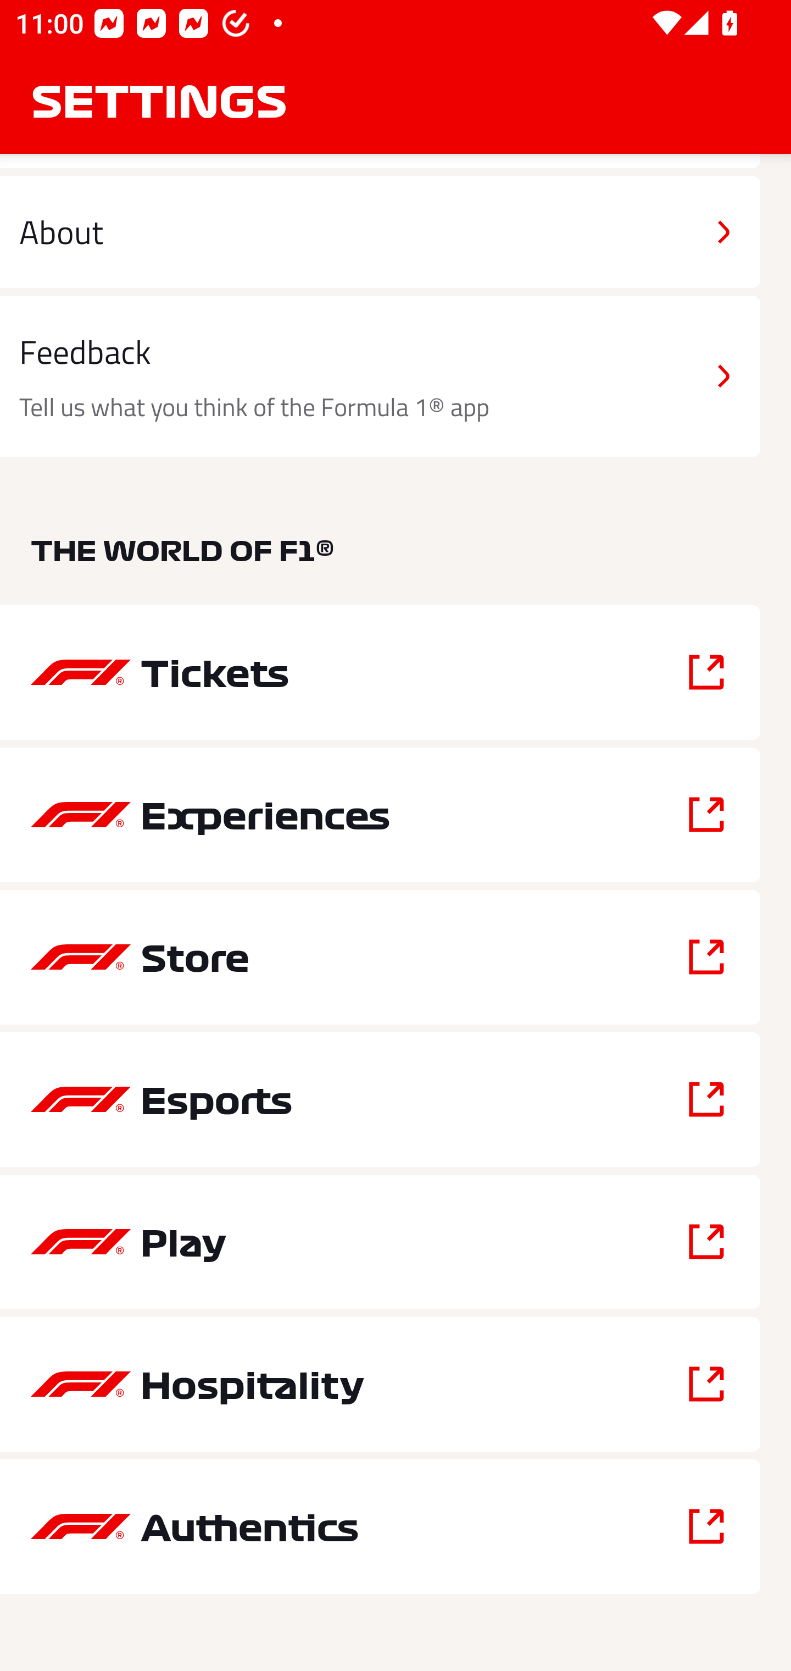 This screenshot has height=1671, width=791. Describe the element at coordinates (380, 1242) in the screenshot. I see `Play` at that location.